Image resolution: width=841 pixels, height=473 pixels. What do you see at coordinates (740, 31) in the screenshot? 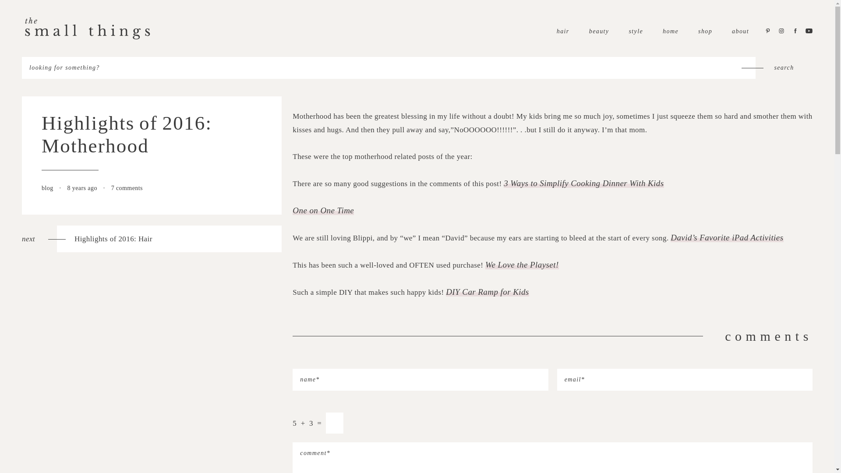
I see `about` at bounding box center [740, 31].